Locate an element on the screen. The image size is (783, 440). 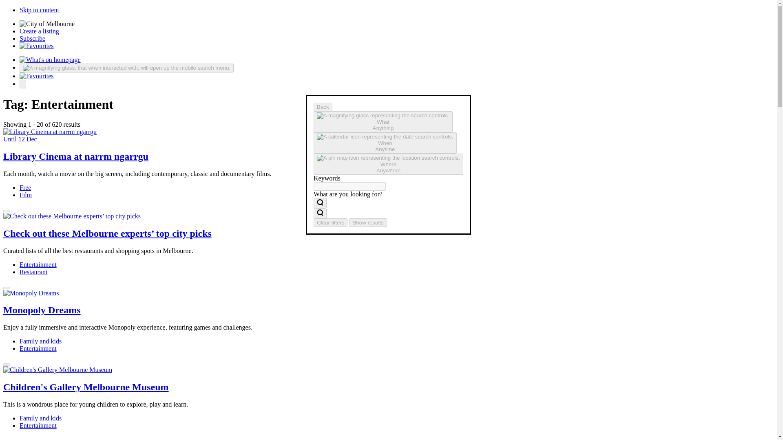
Entertainment is located at coordinates (39, 10).